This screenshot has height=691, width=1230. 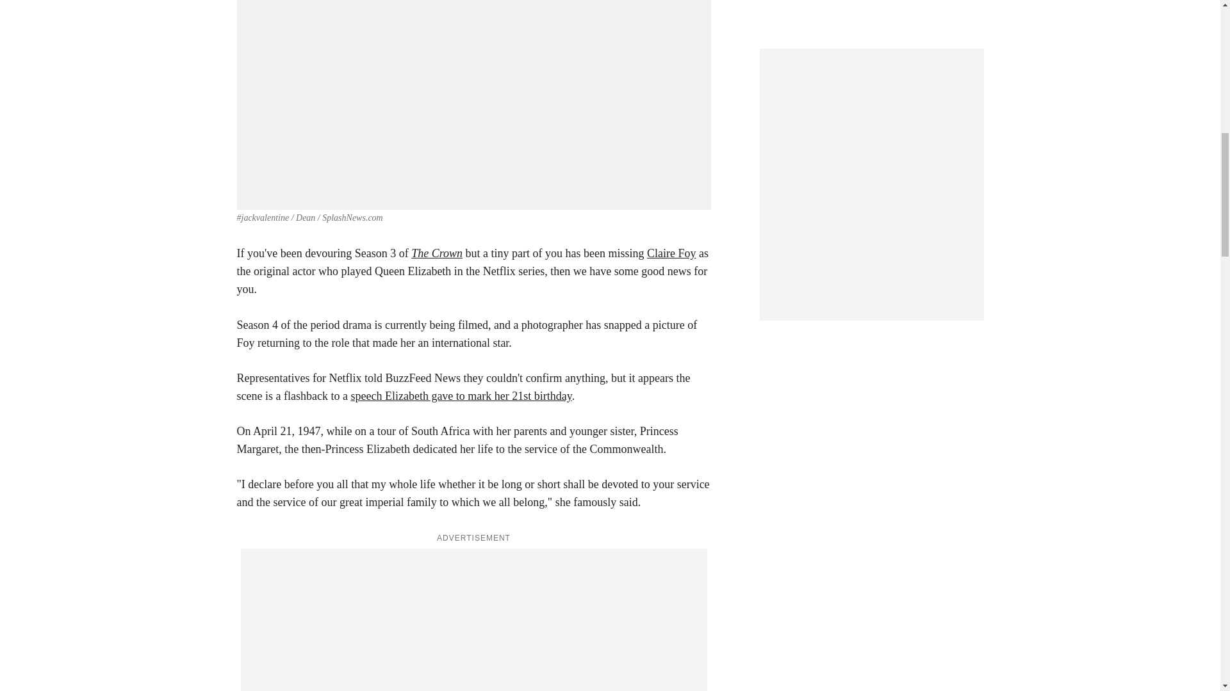 What do you see at coordinates (461, 395) in the screenshot?
I see `speech Elizabeth gave to mark her 21st birthday` at bounding box center [461, 395].